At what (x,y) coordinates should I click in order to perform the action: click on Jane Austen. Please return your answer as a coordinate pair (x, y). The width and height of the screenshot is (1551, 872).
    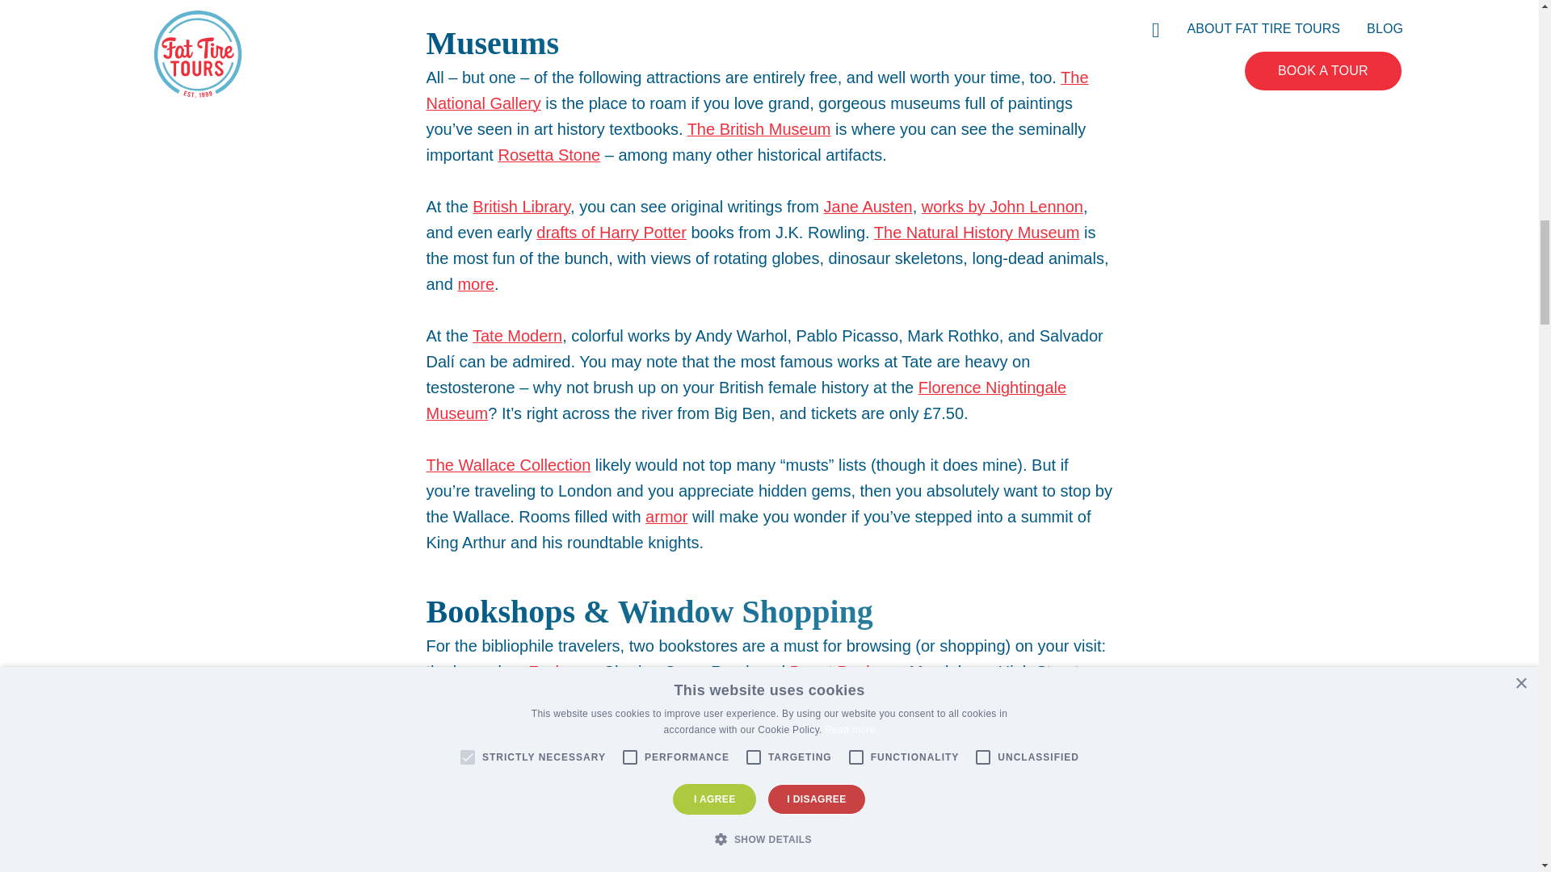
    Looking at the image, I should click on (868, 207).